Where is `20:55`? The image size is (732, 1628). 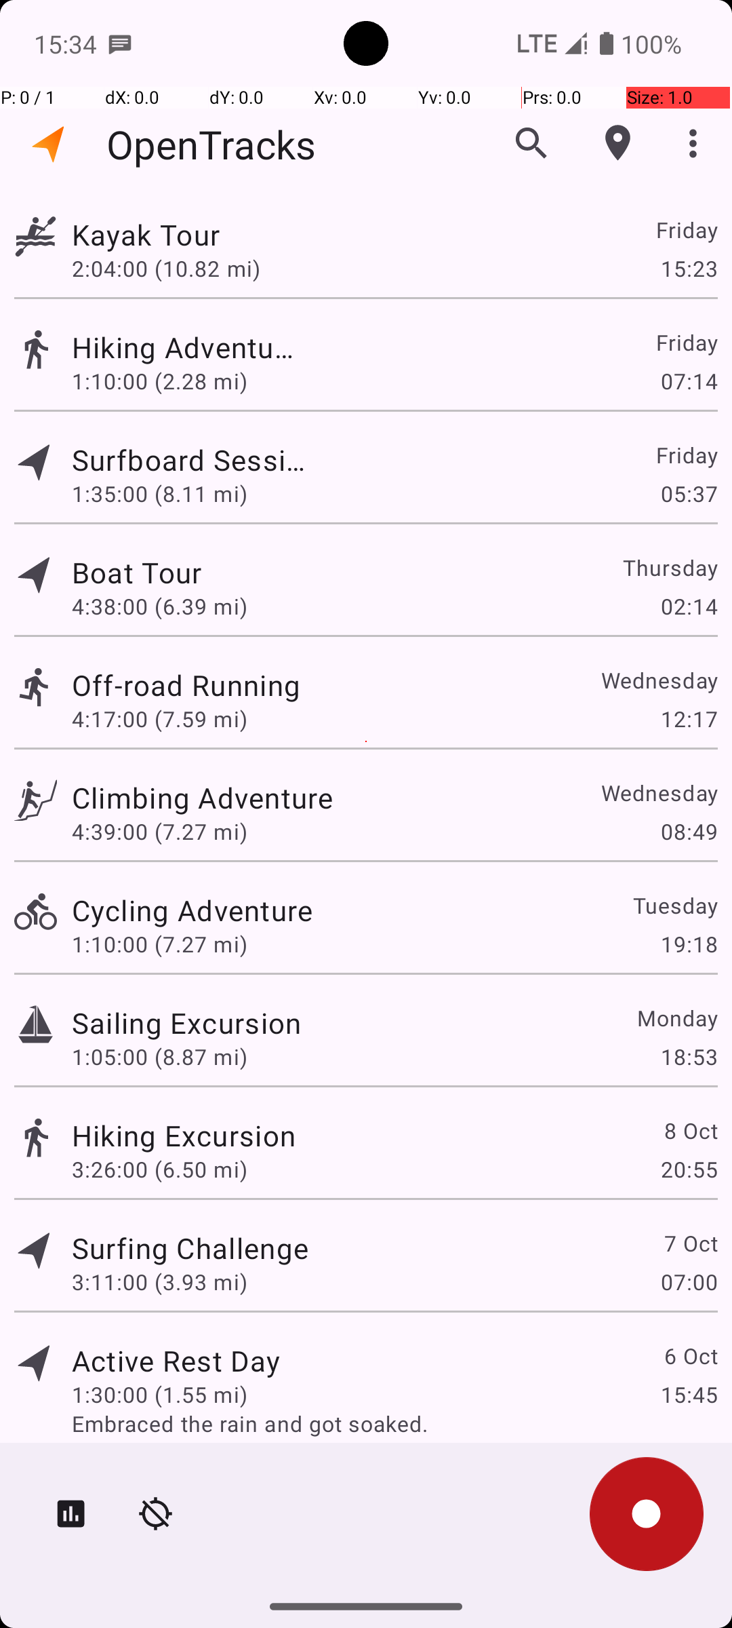 20:55 is located at coordinates (689, 1169).